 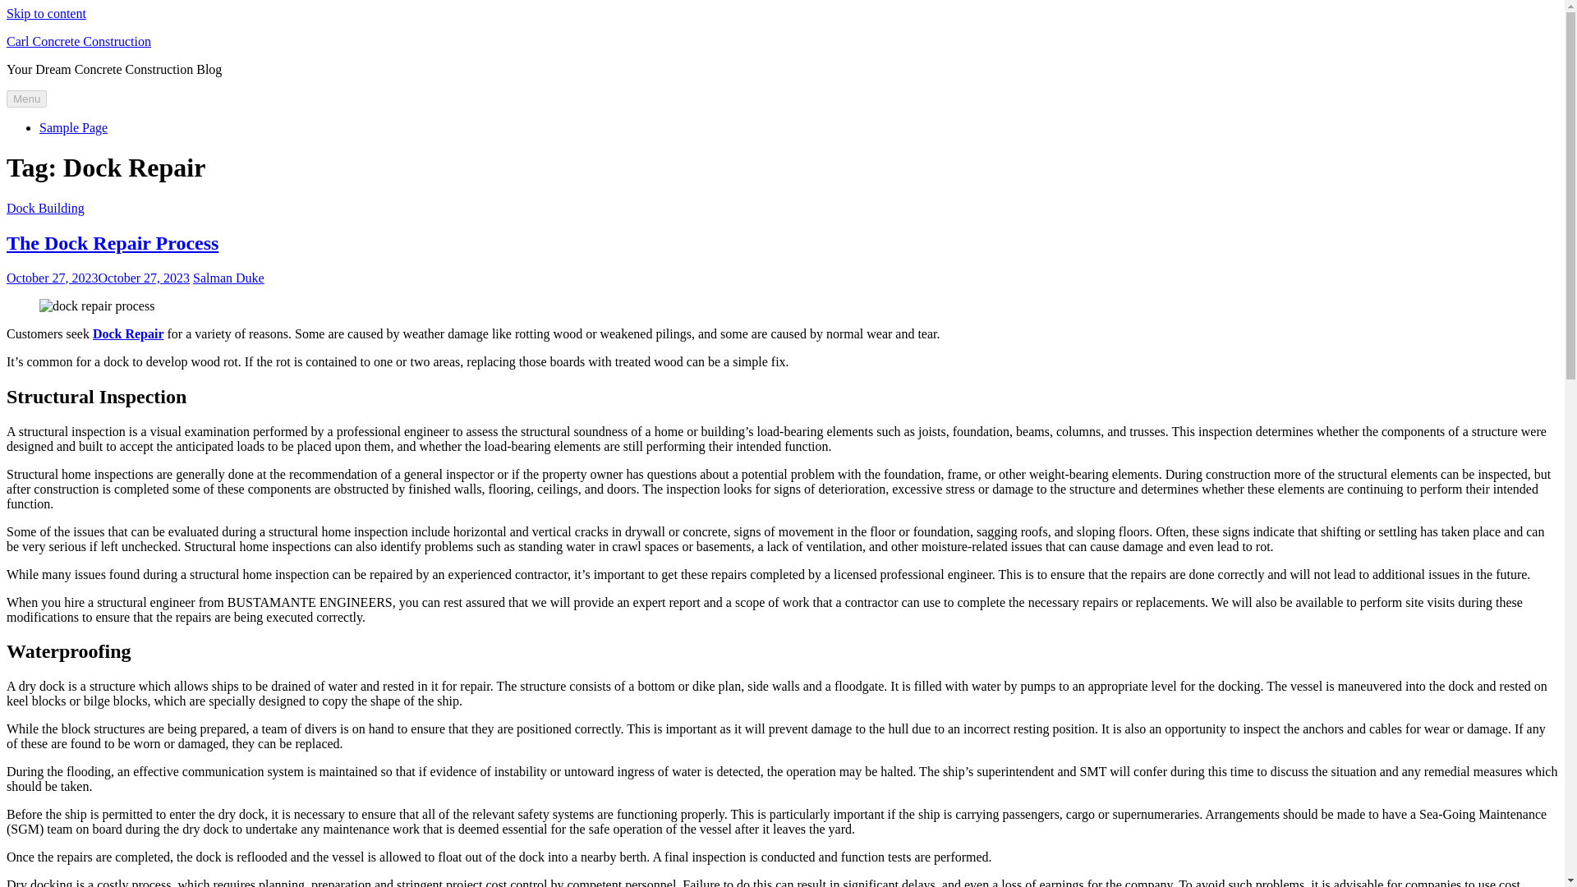 What do you see at coordinates (73, 127) in the screenshot?
I see `Sample Page` at bounding box center [73, 127].